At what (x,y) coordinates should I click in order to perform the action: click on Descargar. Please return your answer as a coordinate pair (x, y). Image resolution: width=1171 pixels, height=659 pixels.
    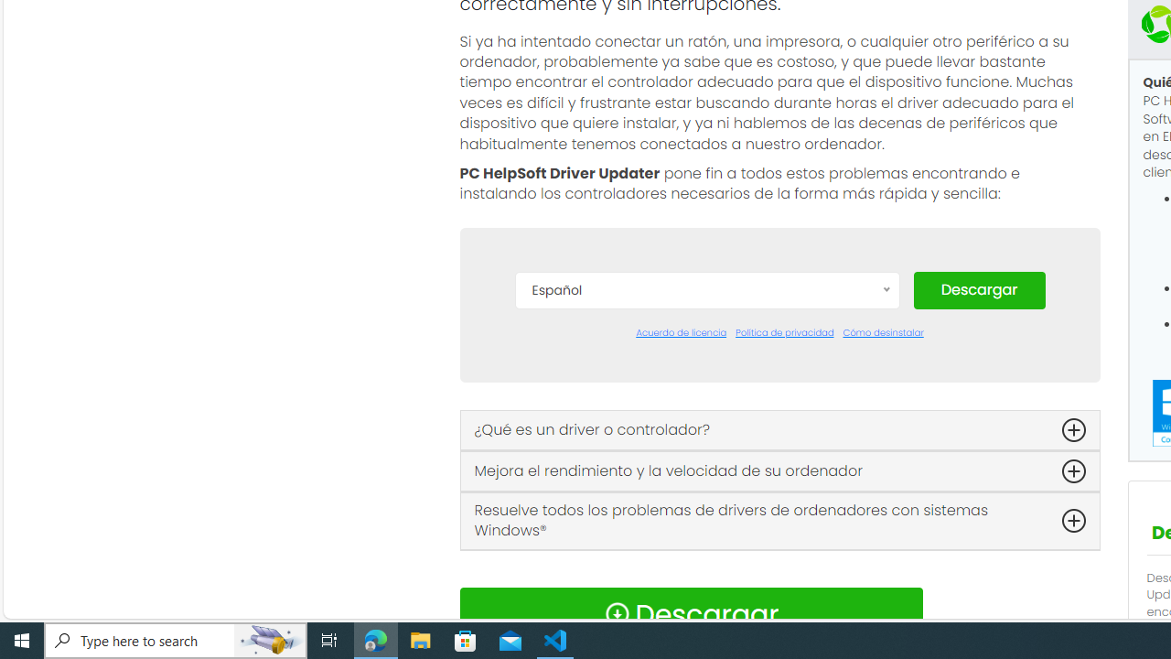
    Looking at the image, I should click on (979, 289).